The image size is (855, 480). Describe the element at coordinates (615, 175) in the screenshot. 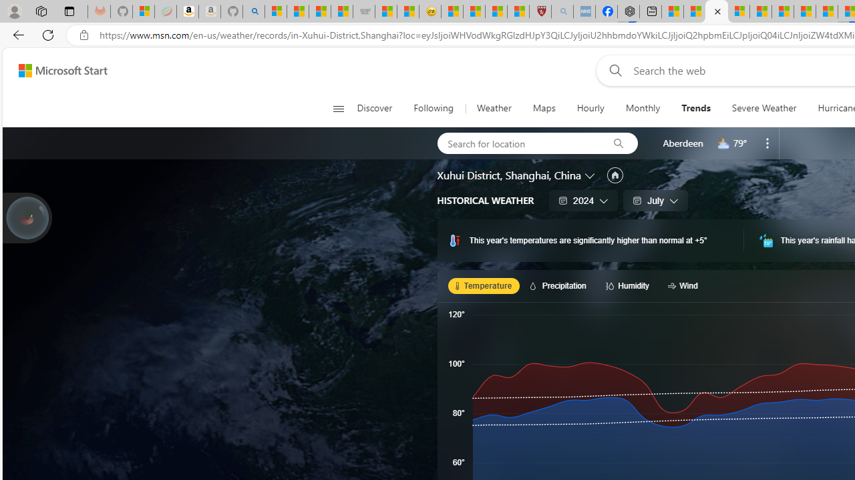

I see `Set as primary location` at that location.